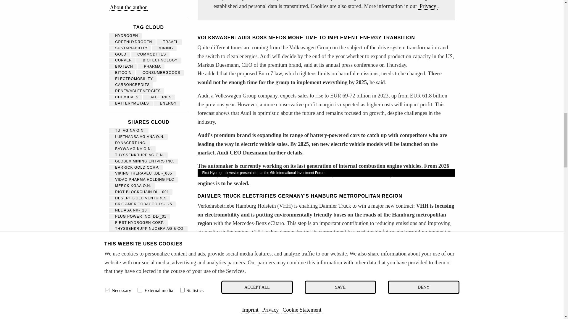  Describe the element at coordinates (120, 54) in the screenshot. I see `GOLD` at that location.